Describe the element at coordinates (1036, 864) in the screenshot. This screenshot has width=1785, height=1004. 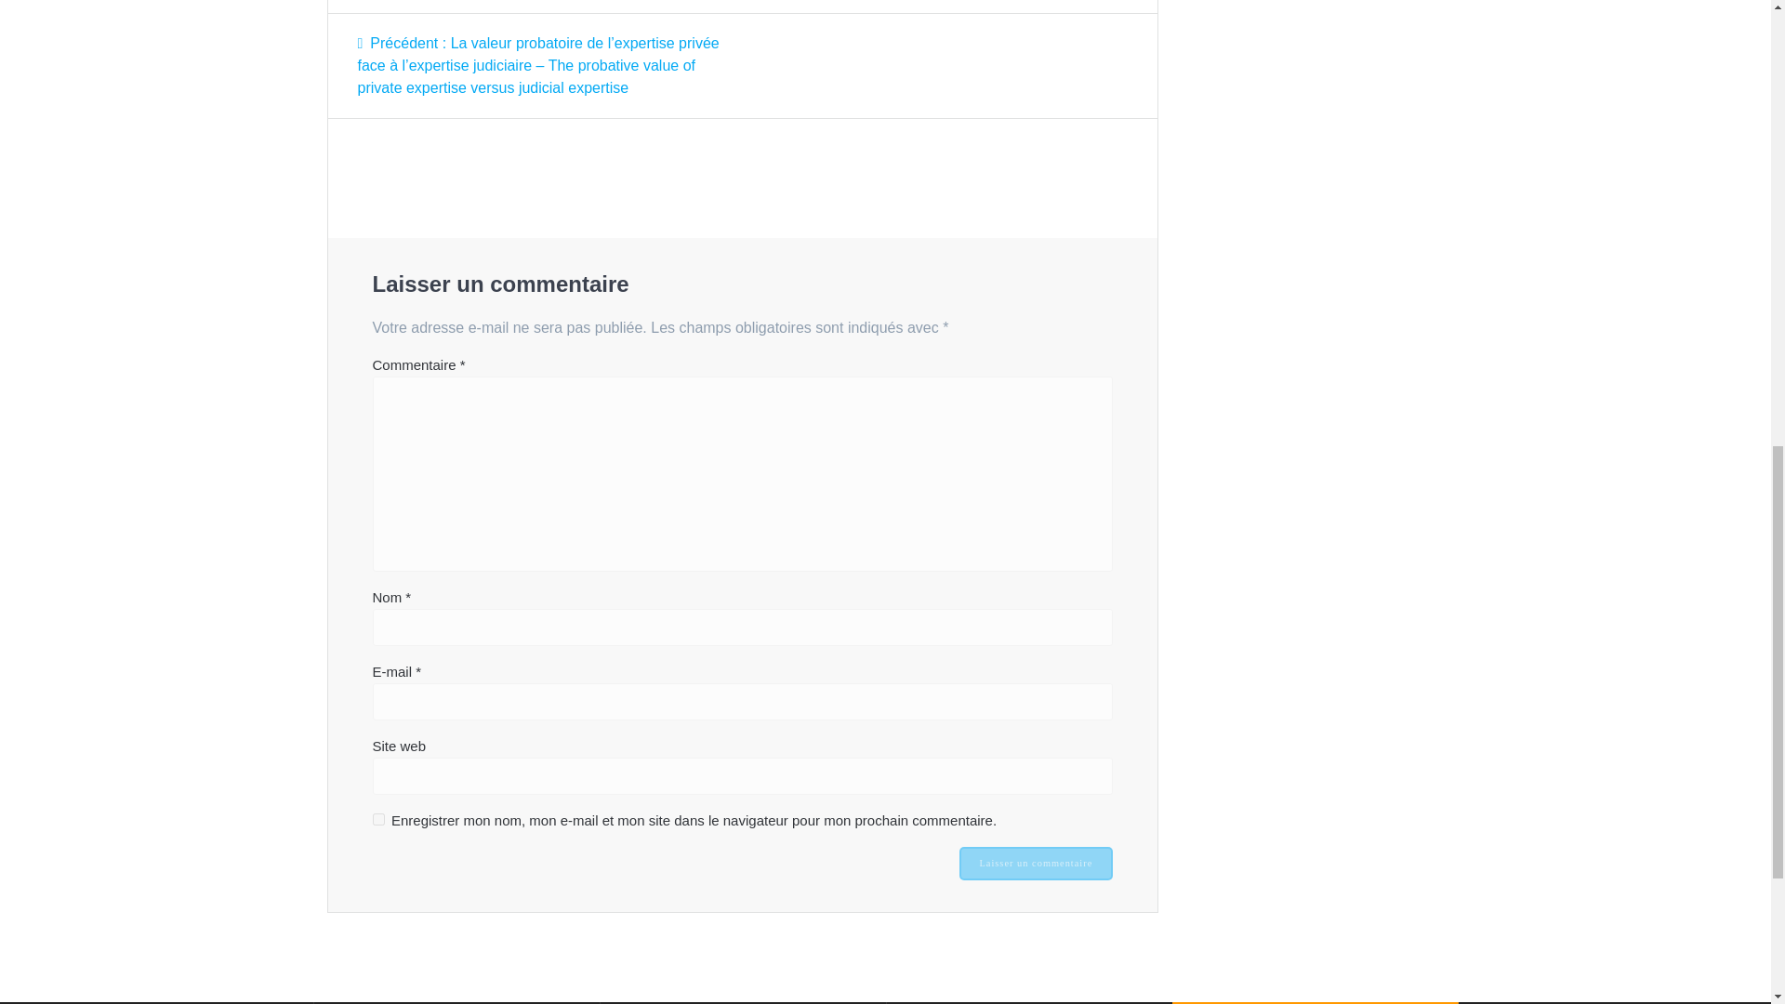
I see `Laisser un commentaire` at that location.